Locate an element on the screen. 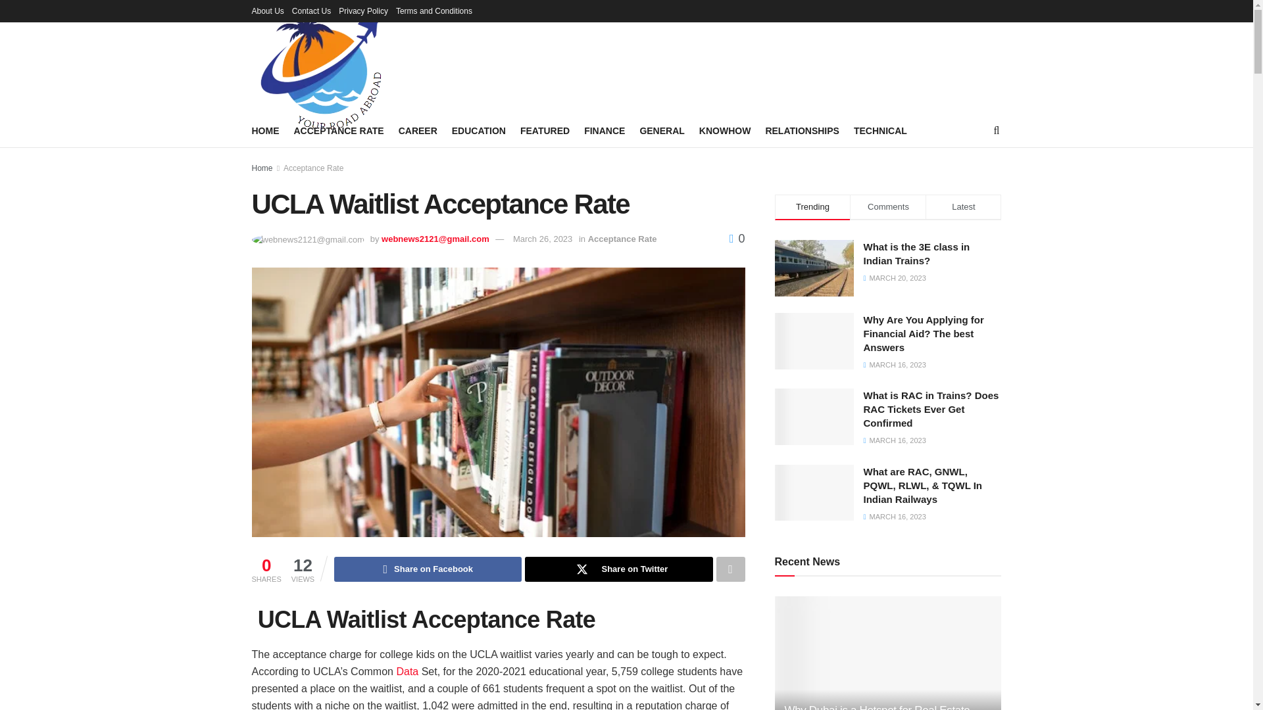 The height and width of the screenshot is (710, 1263). Contact Us is located at coordinates (311, 11).